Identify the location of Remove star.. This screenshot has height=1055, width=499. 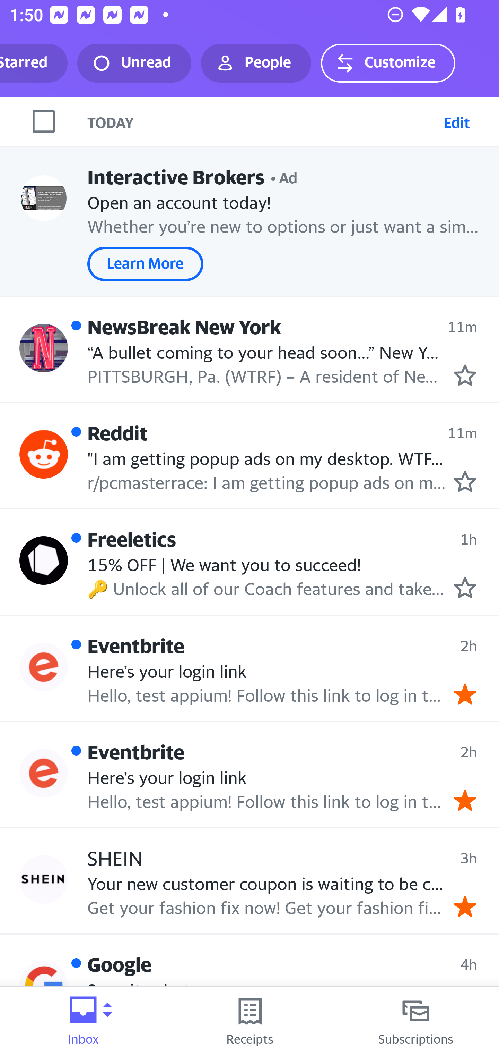
(465, 906).